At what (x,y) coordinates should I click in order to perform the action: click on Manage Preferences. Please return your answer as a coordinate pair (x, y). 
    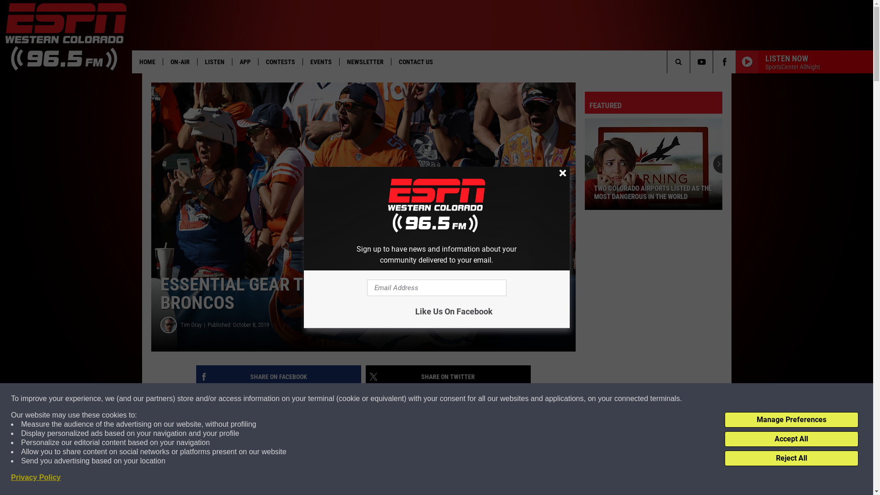
    Looking at the image, I should click on (792, 420).